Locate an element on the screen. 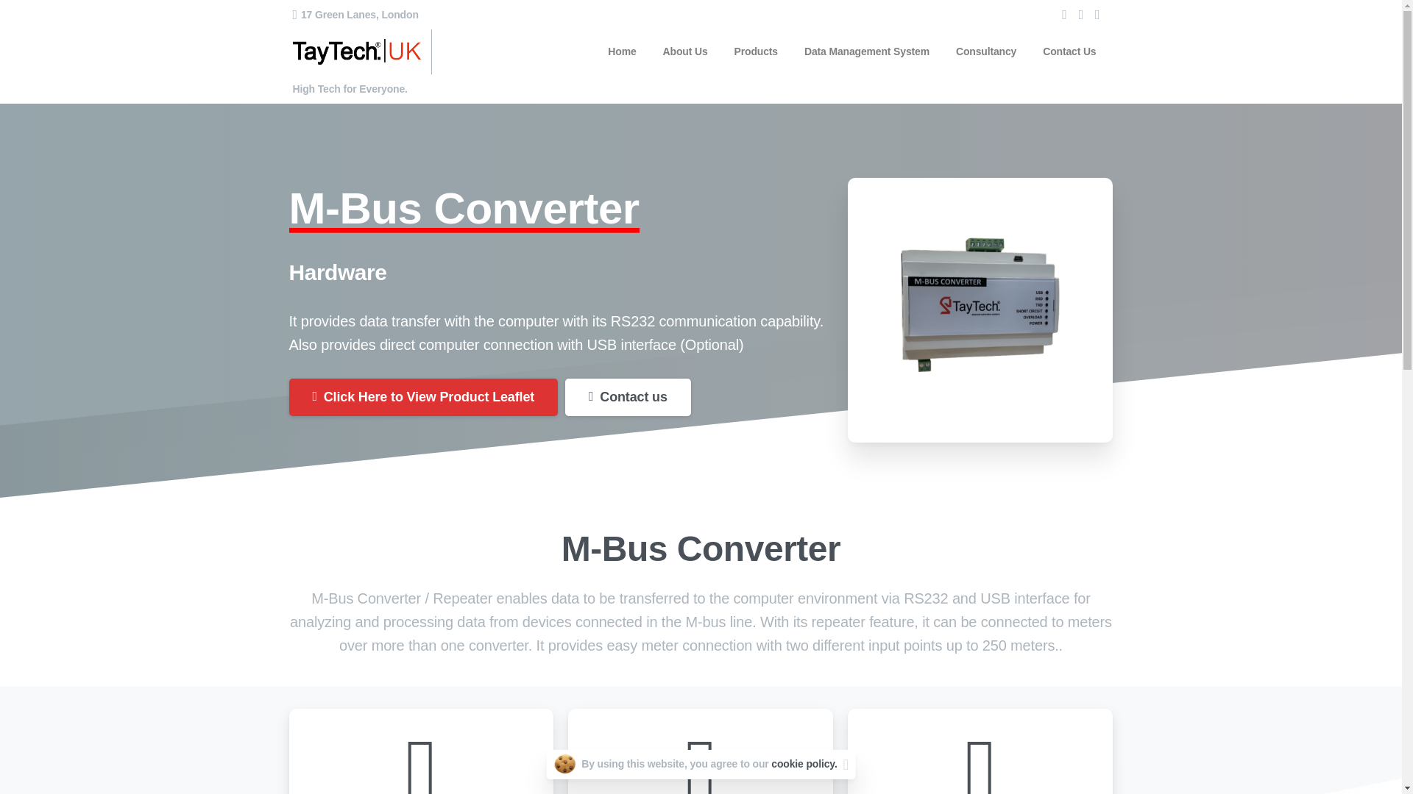 Image resolution: width=1413 pixels, height=794 pixels. linkedin is located at coordinates (1080, 15).